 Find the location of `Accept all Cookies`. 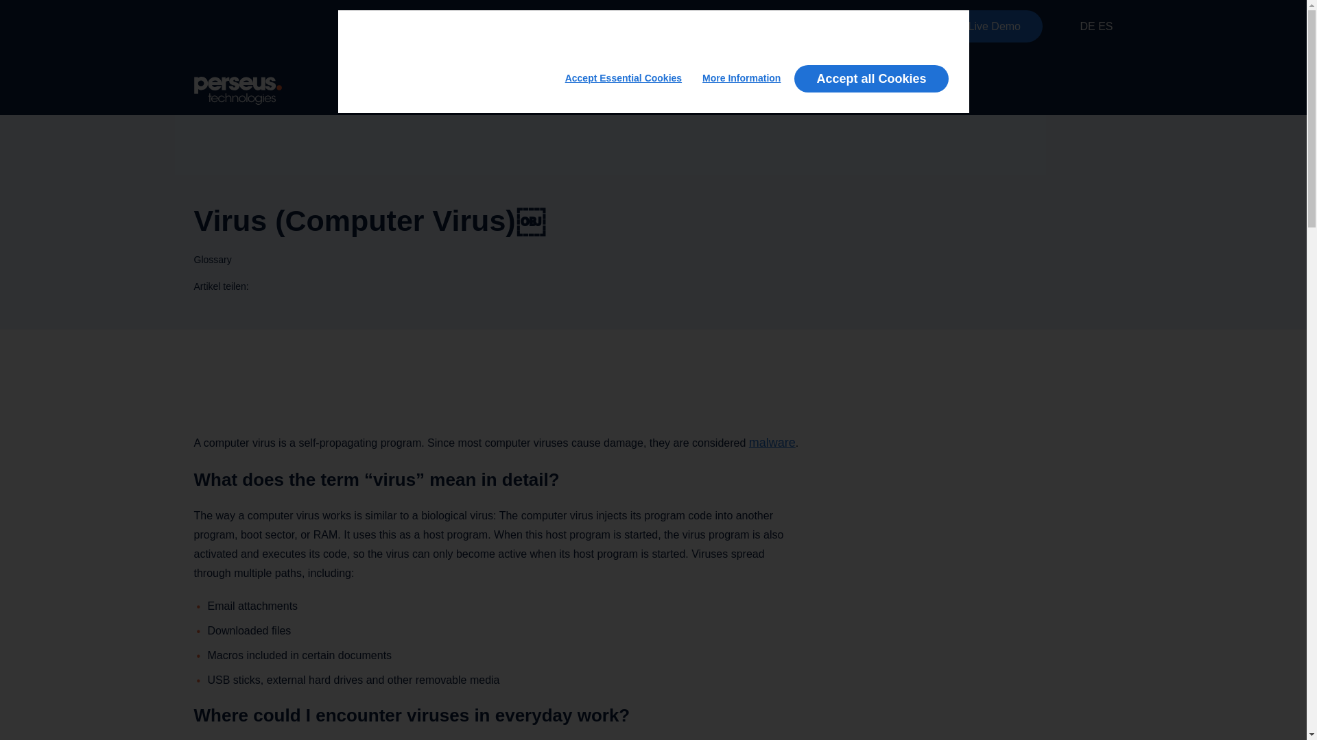

Accept all Cookies is located at coordinates (871, 79).